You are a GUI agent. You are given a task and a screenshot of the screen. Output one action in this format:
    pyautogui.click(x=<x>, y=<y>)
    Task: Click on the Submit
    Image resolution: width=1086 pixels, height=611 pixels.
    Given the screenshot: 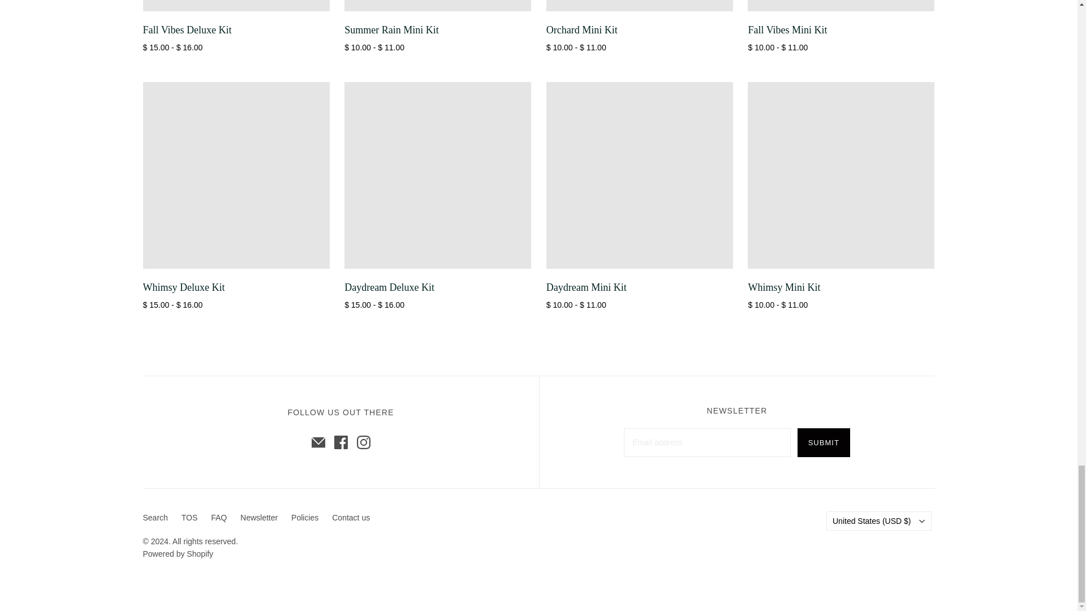 What is the action you would take?
    pyautogui.click(x=824, y=442)
    